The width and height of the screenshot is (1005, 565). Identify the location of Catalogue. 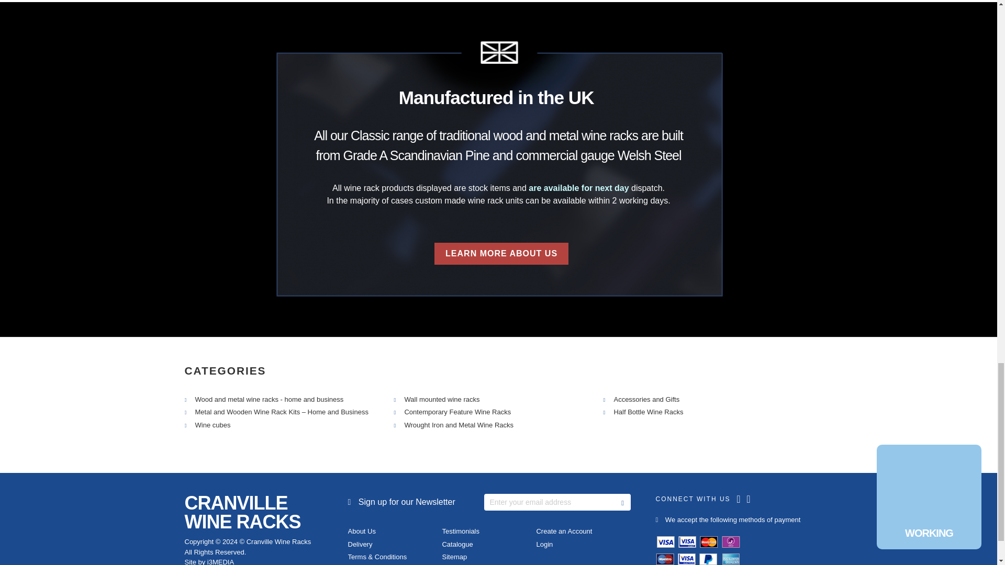
(457, 544).